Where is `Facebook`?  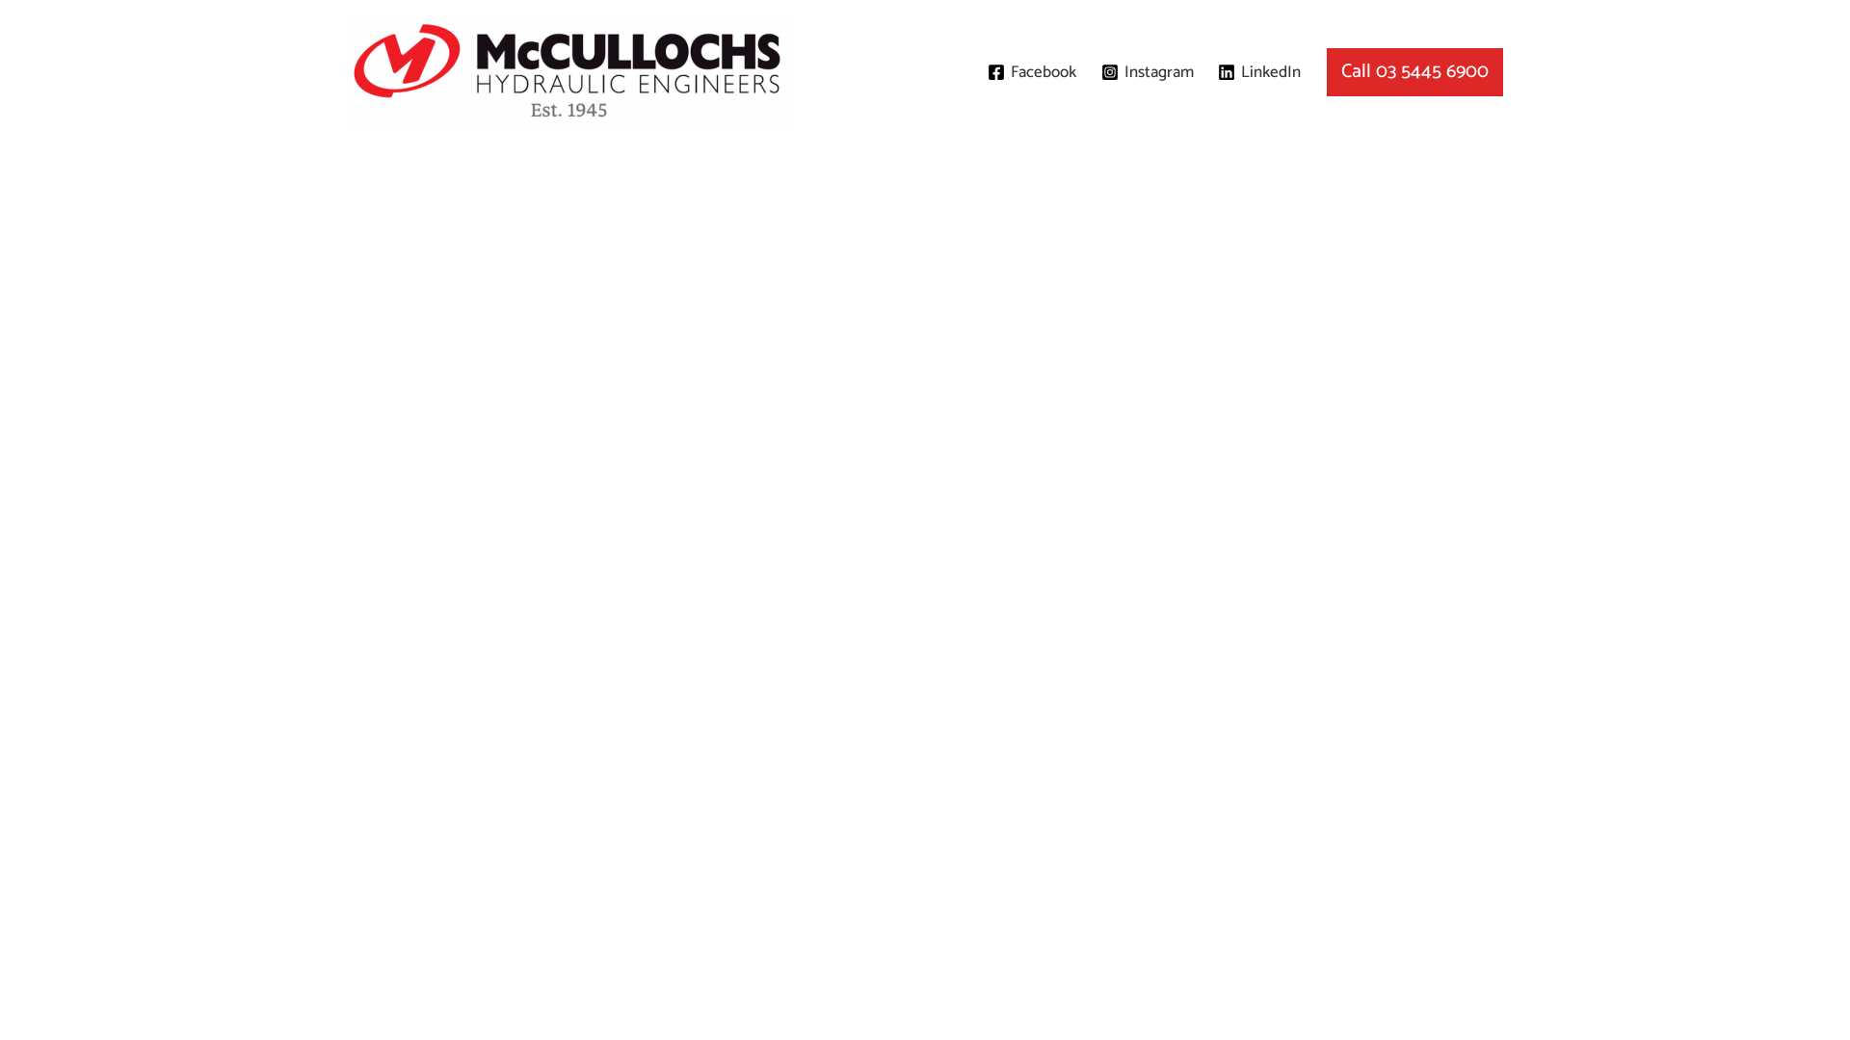 Facebook is located at coordinates (1031, 72).